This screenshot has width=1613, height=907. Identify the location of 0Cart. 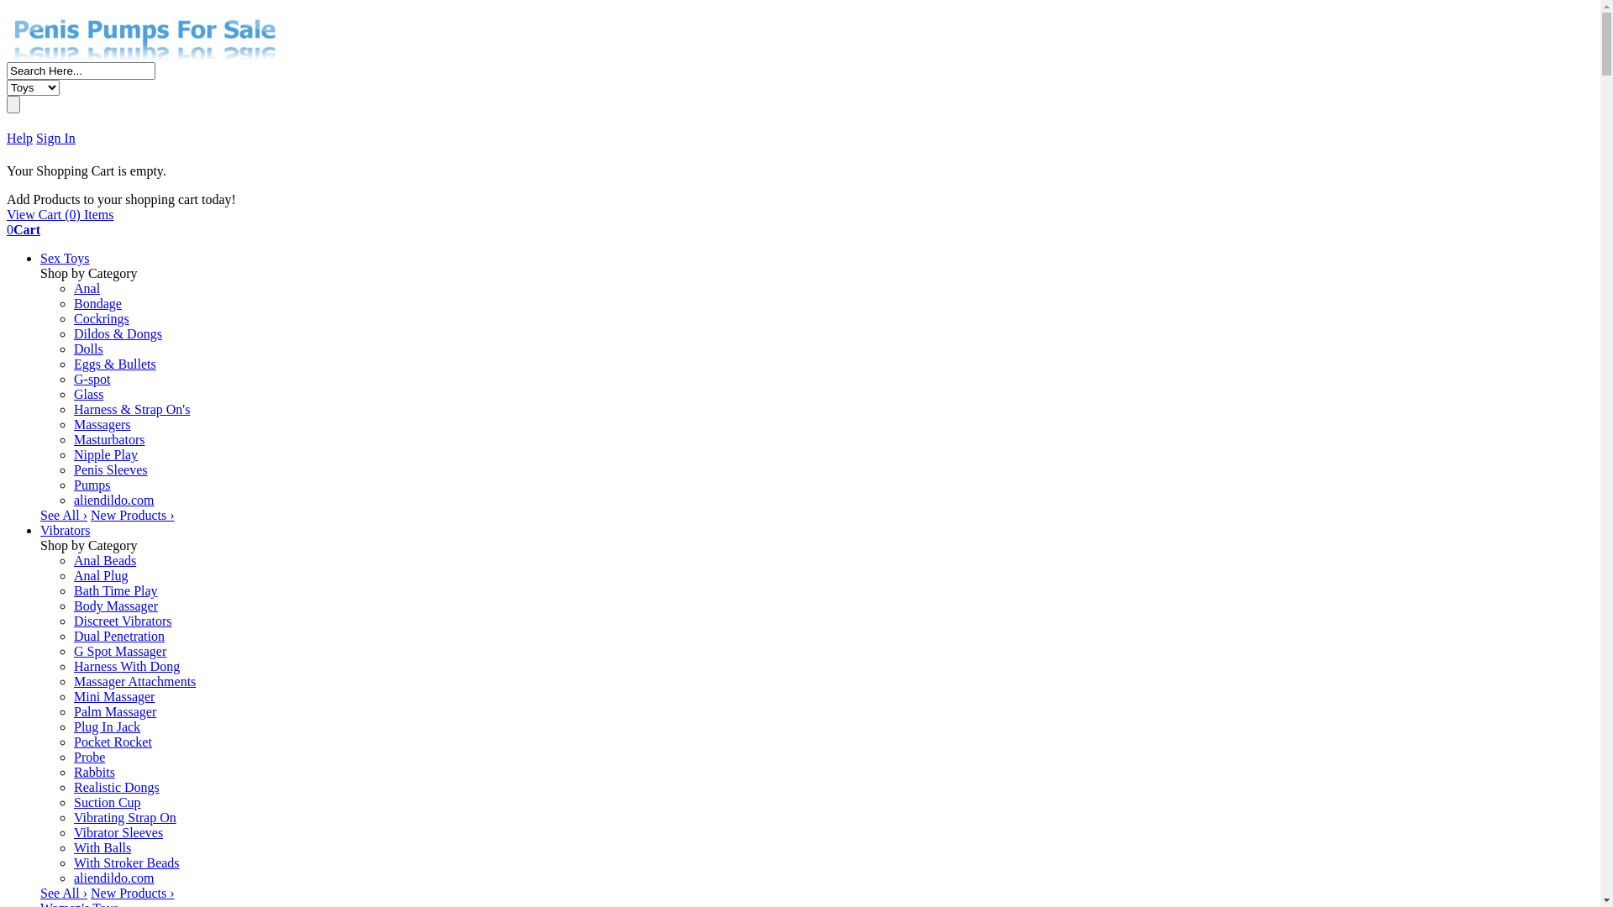
(24, 230).